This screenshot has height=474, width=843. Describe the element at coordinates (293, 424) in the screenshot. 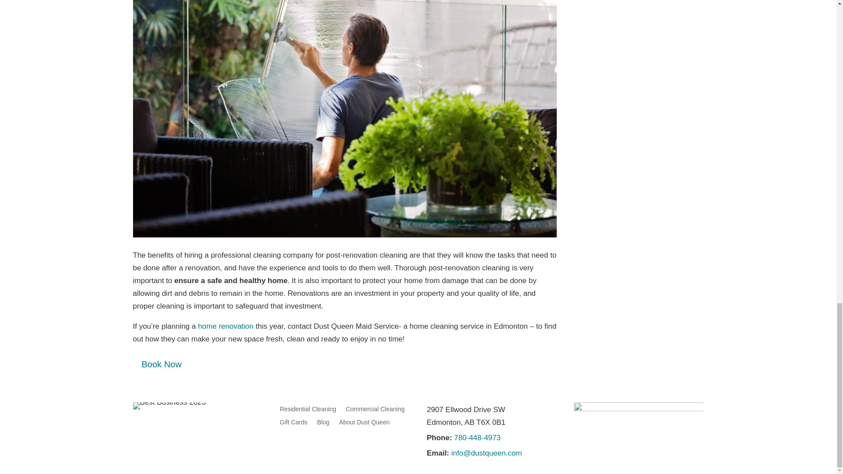

I see `Gift Cards` at that location.